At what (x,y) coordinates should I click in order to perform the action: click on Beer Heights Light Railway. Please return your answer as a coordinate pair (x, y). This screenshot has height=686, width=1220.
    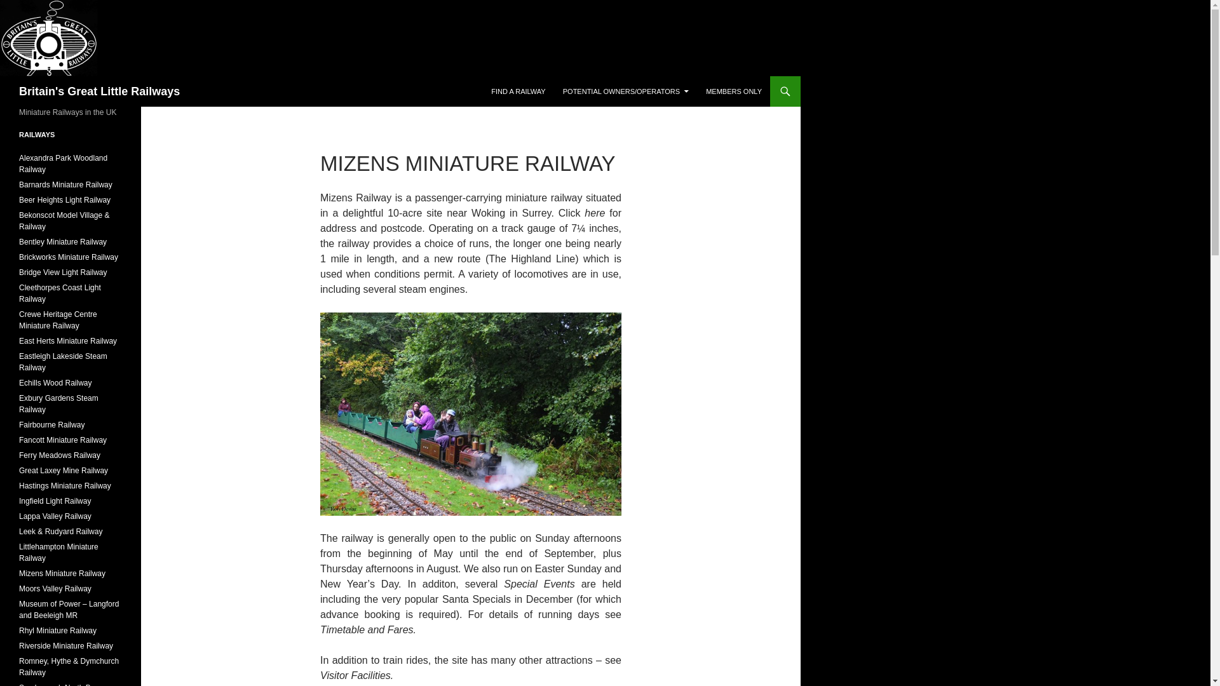
    Looking at the image, I should click on (65, 199).